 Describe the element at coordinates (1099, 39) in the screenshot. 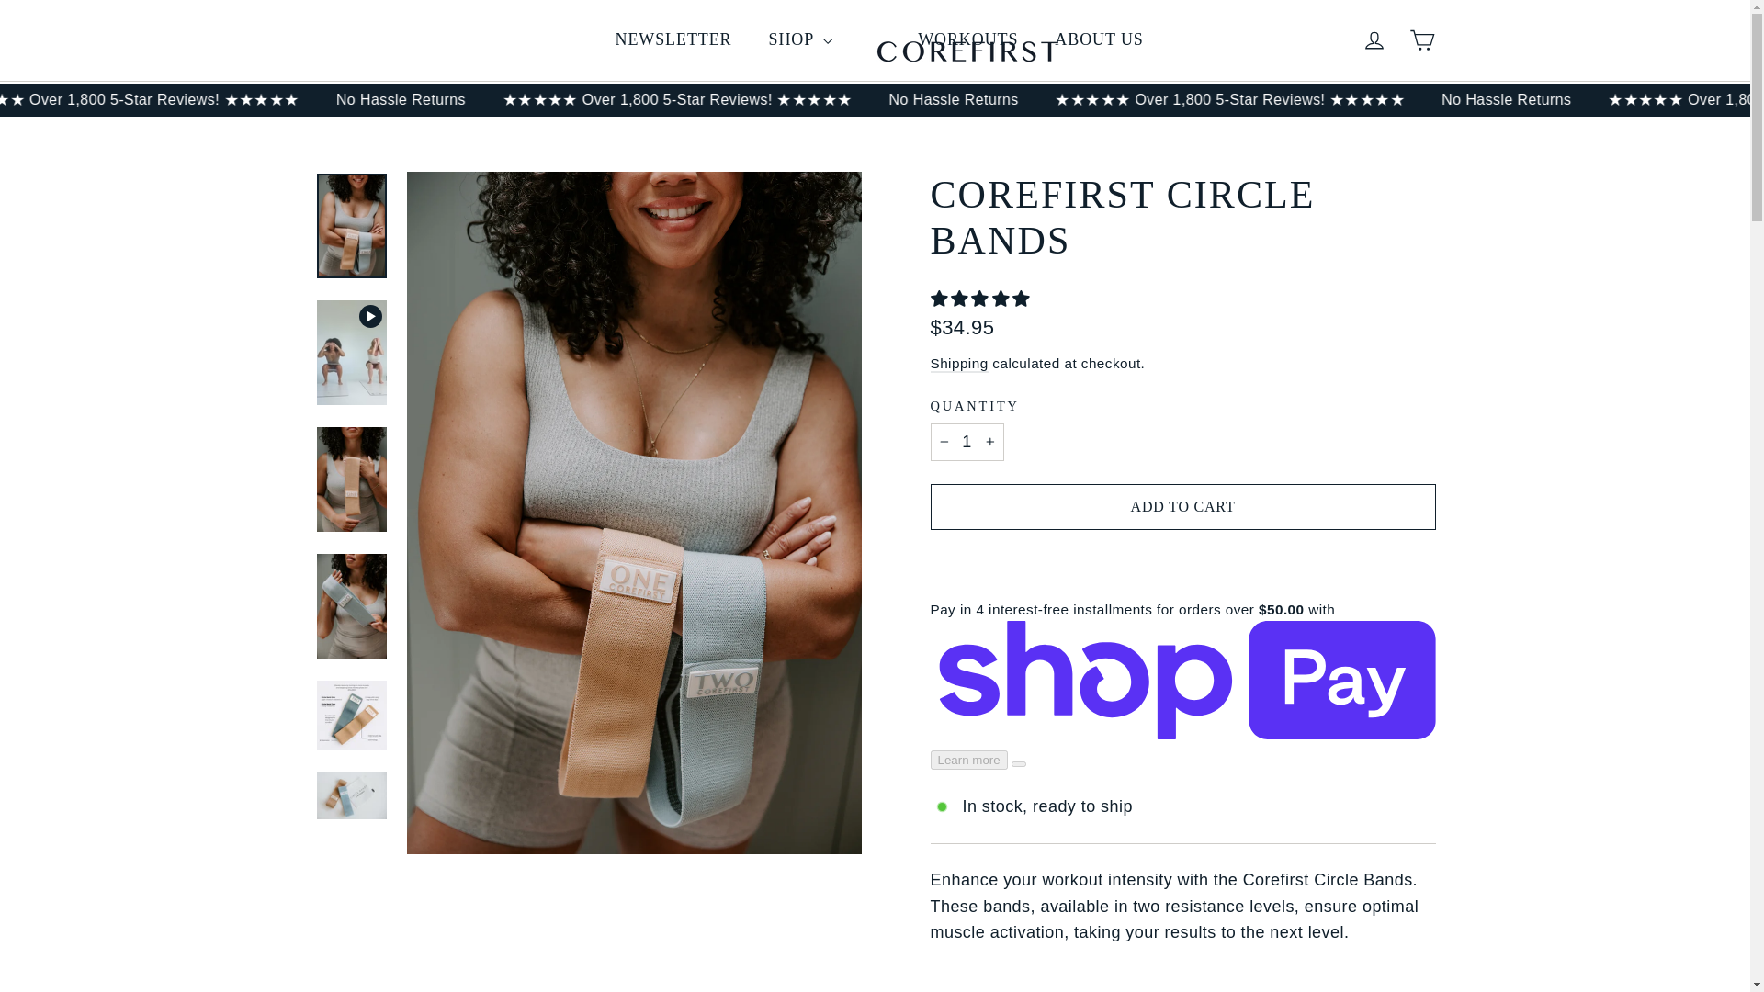

I see `ICON-CART` at that location.